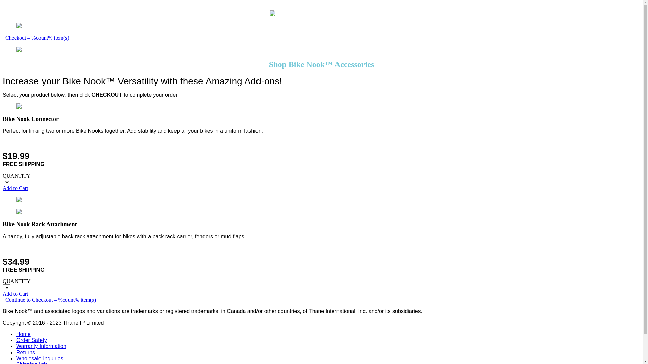  What do you see at coordinates (16, 188) in the screenshot?
I see `Add to Cart` at bounding box center [16, 188].